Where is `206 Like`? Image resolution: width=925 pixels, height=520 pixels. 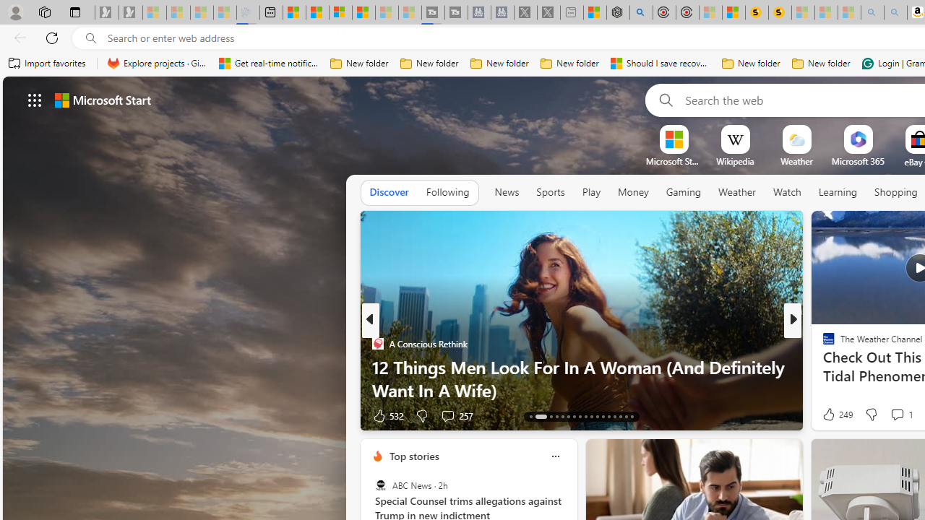
206 Like is located at coordinates (832, 415).